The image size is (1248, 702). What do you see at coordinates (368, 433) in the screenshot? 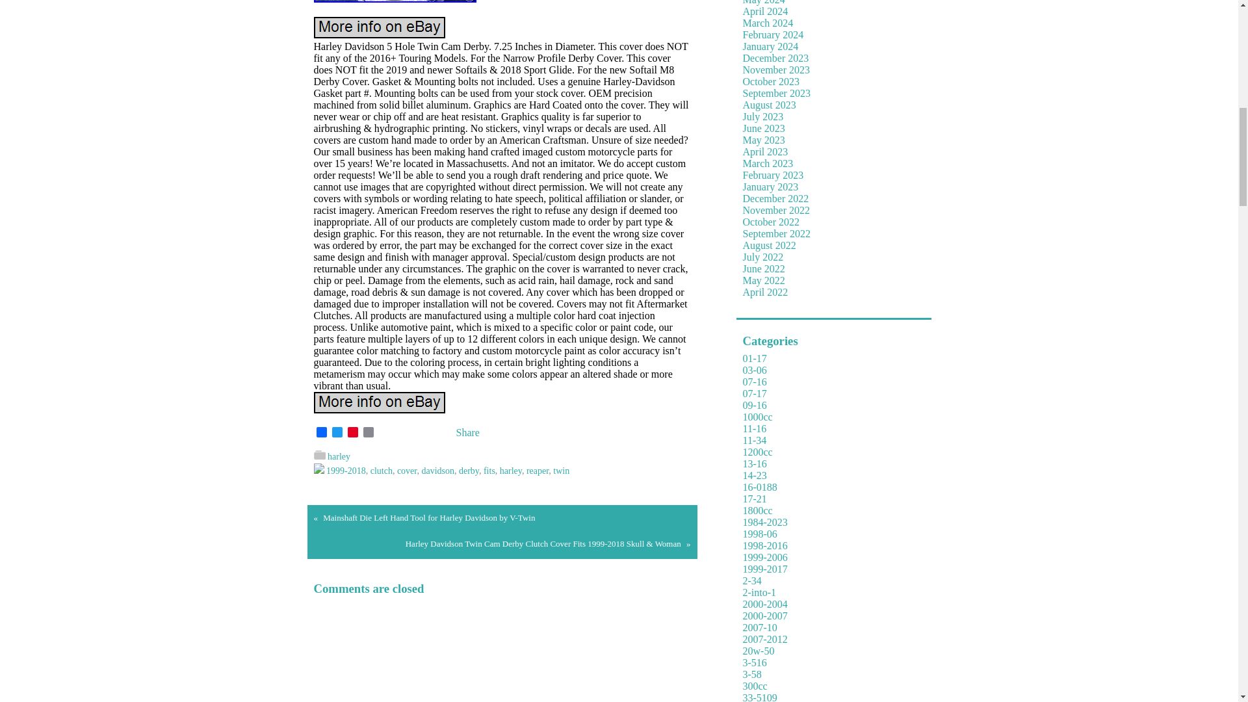
I see `Email` at bounding box center [368, 433].